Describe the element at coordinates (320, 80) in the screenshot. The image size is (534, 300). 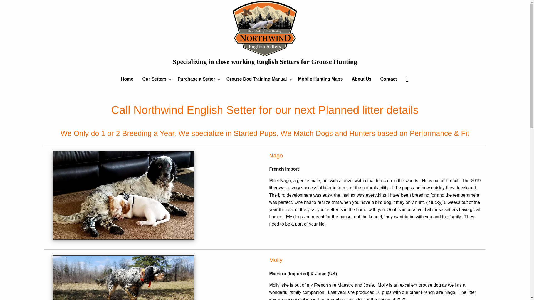
I see `Mobile Hunting Maps` at that location.